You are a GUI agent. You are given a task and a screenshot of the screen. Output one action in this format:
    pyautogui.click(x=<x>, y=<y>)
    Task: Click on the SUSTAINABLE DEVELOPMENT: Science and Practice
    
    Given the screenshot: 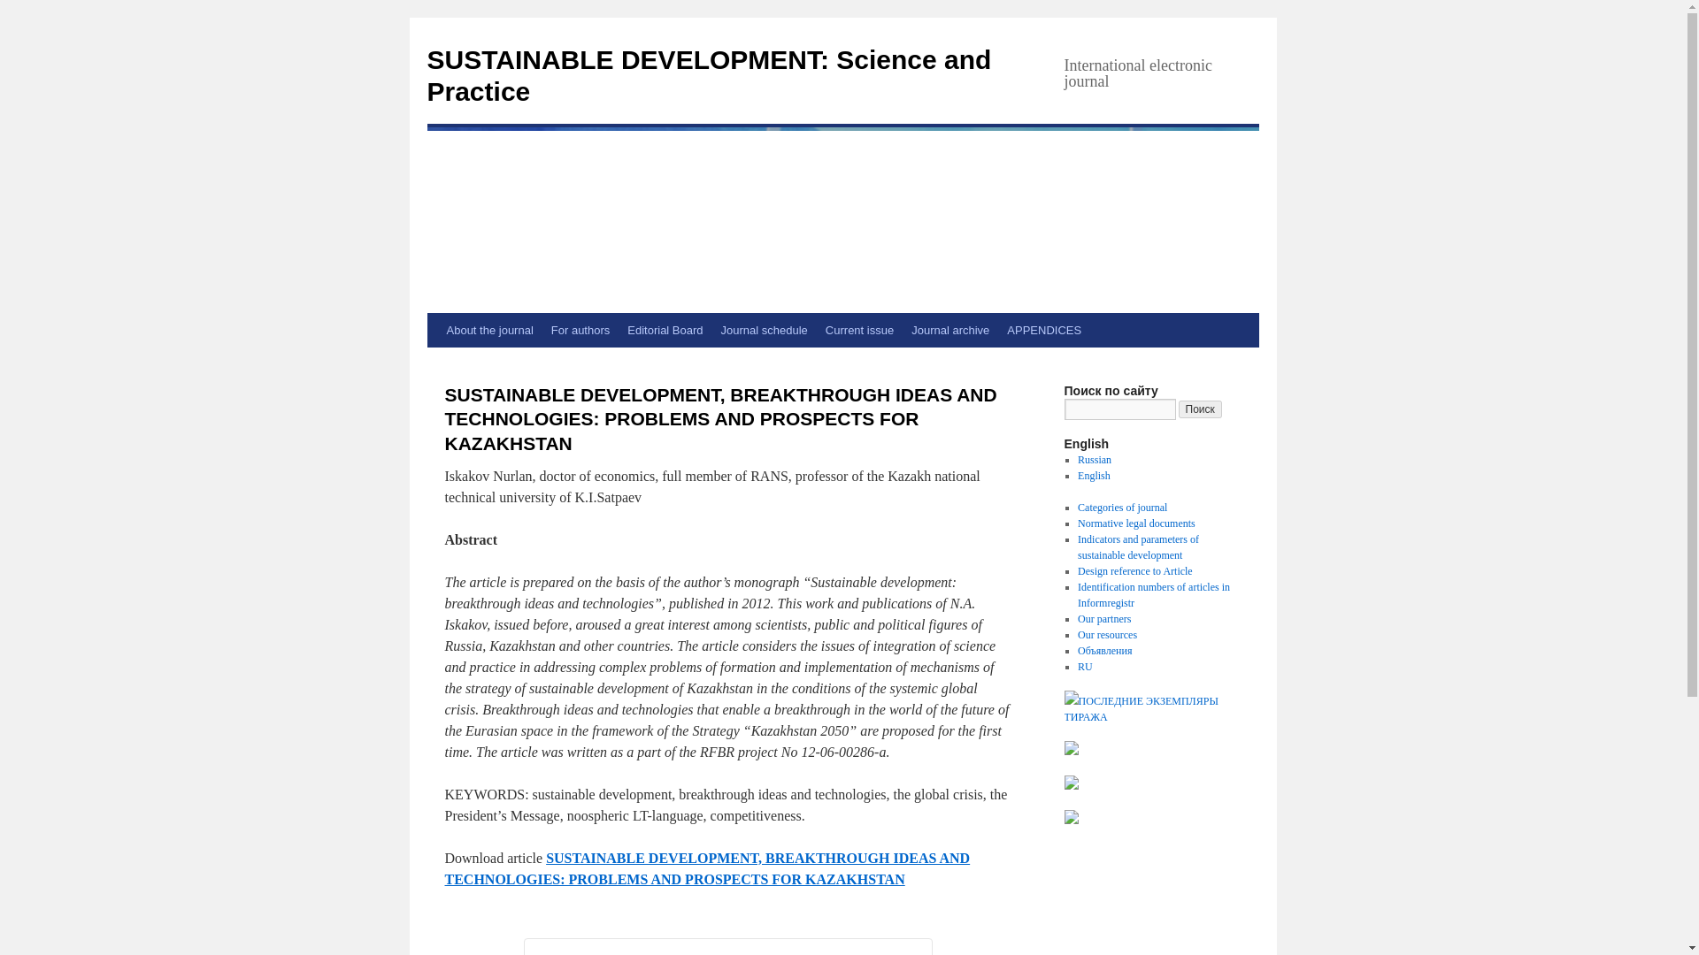 What is the action you would take?
    pyautogui.click(x=708, y=74)
    